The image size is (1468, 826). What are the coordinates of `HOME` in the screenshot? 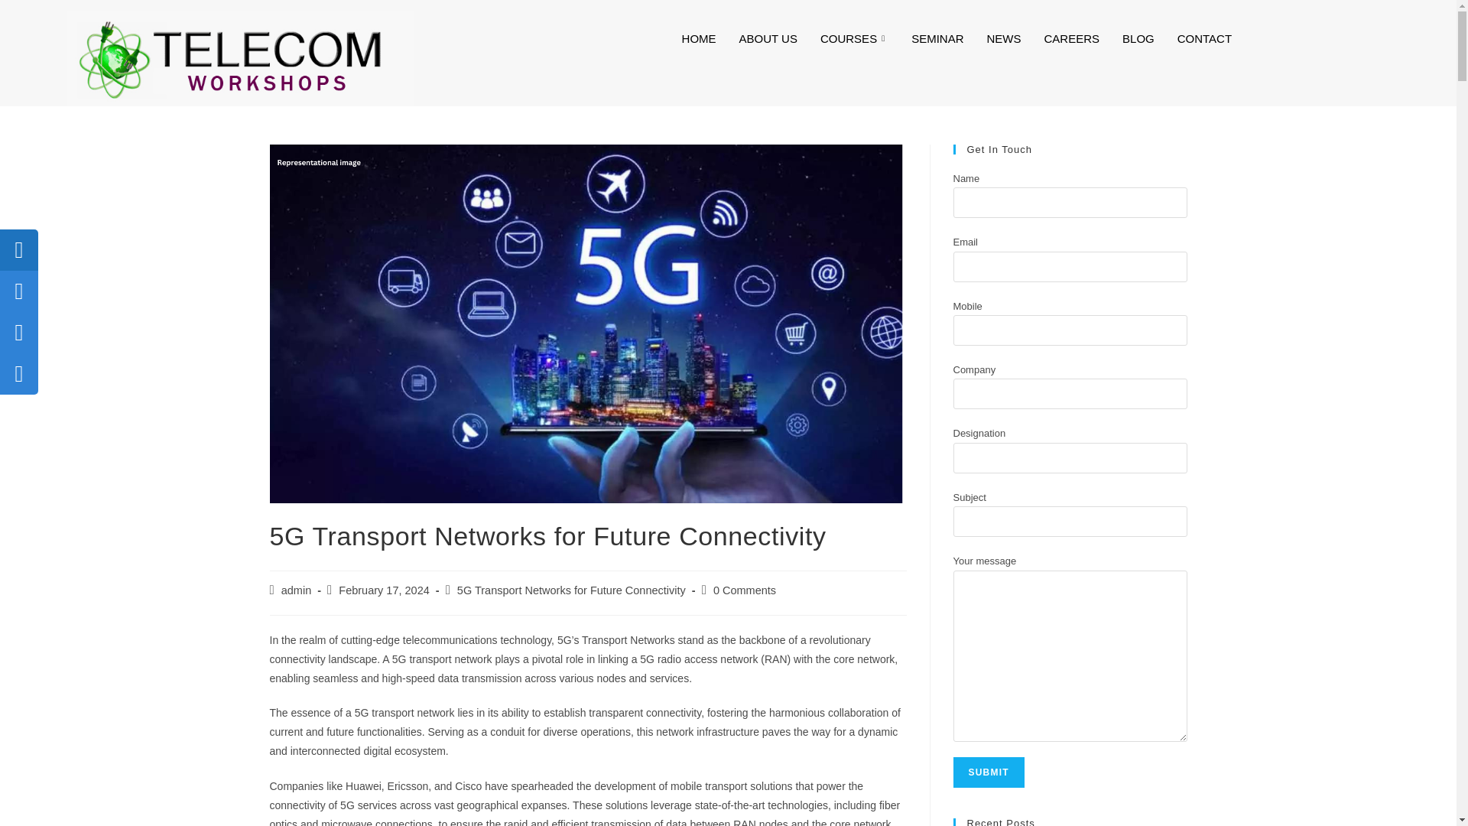 It's located at (699, 37).